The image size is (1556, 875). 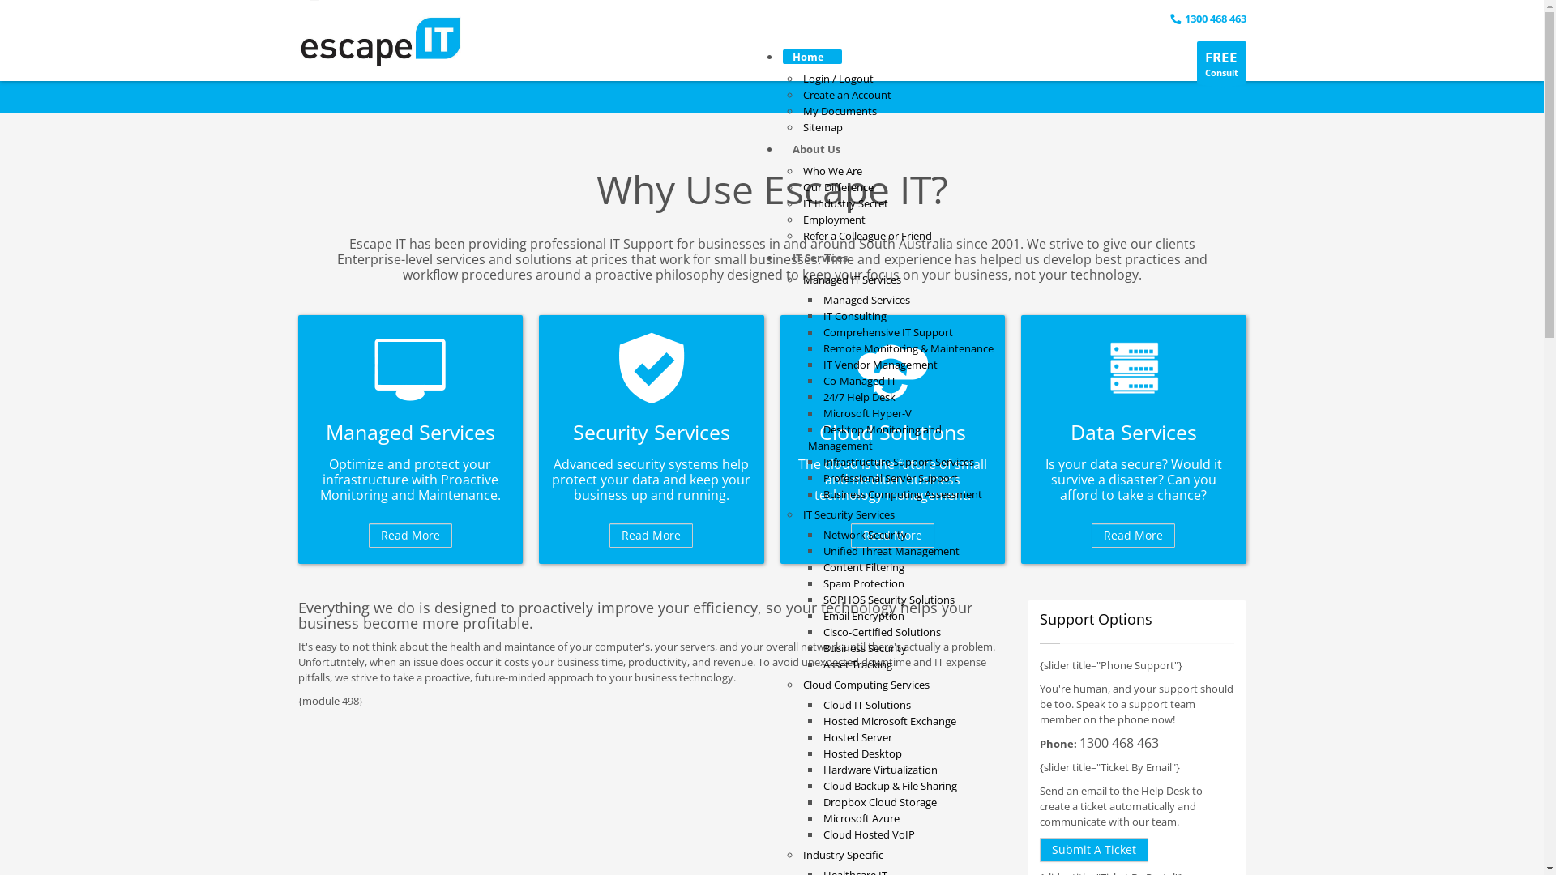 I want to click on Asset Tracking, so click(x=857, y=664).